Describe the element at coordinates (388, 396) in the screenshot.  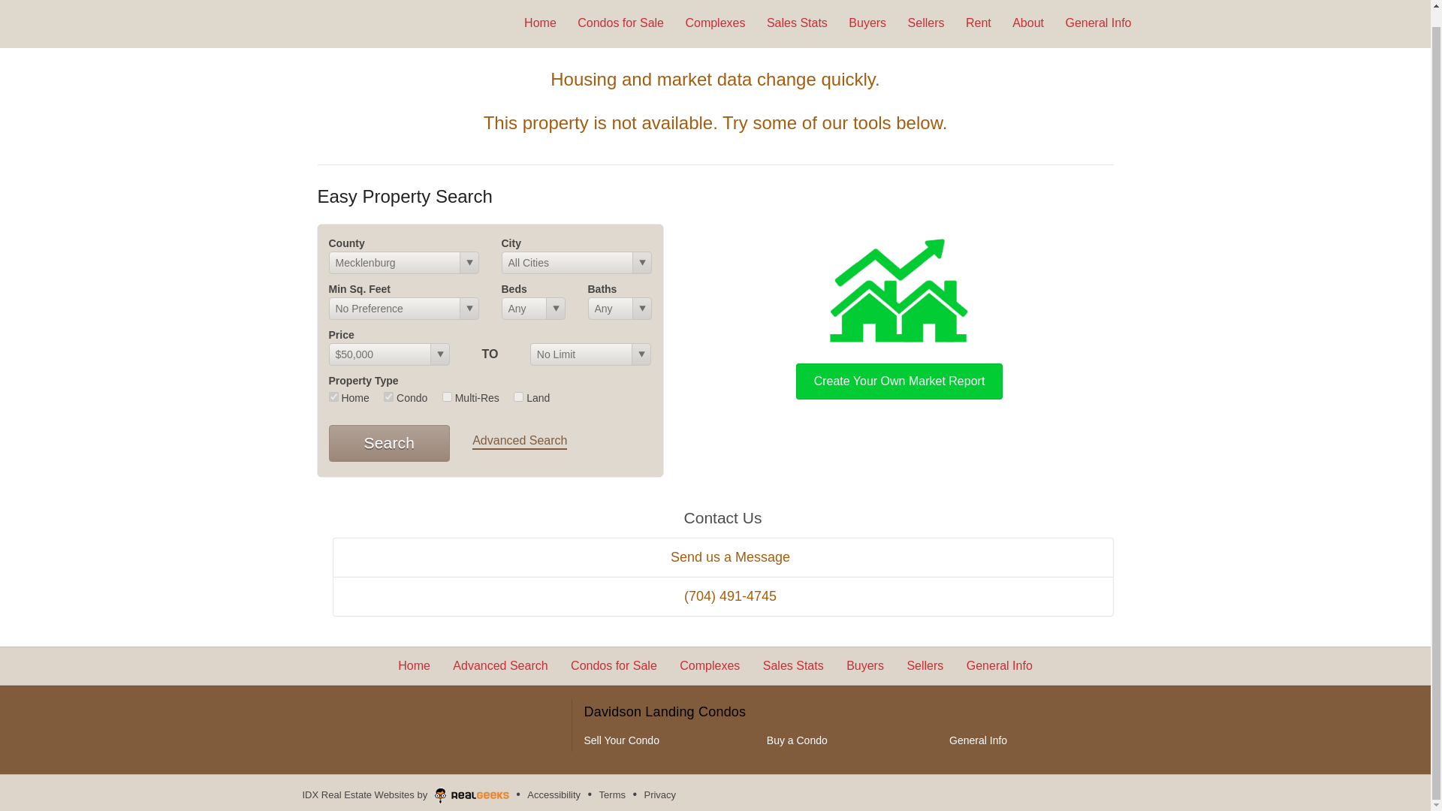
I see `con` at that location.